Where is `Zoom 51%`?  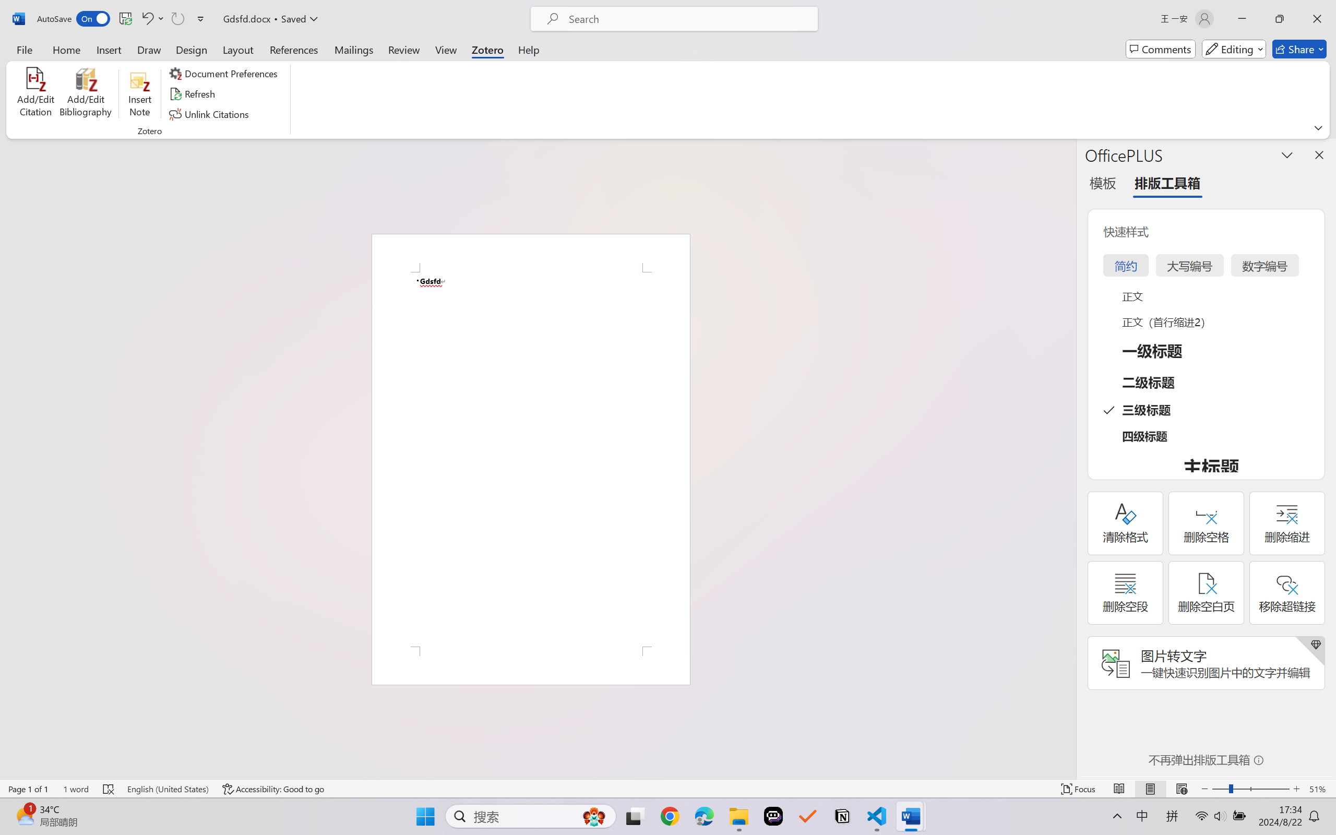
Zoom 51% is located at coordinates (1320, 789).